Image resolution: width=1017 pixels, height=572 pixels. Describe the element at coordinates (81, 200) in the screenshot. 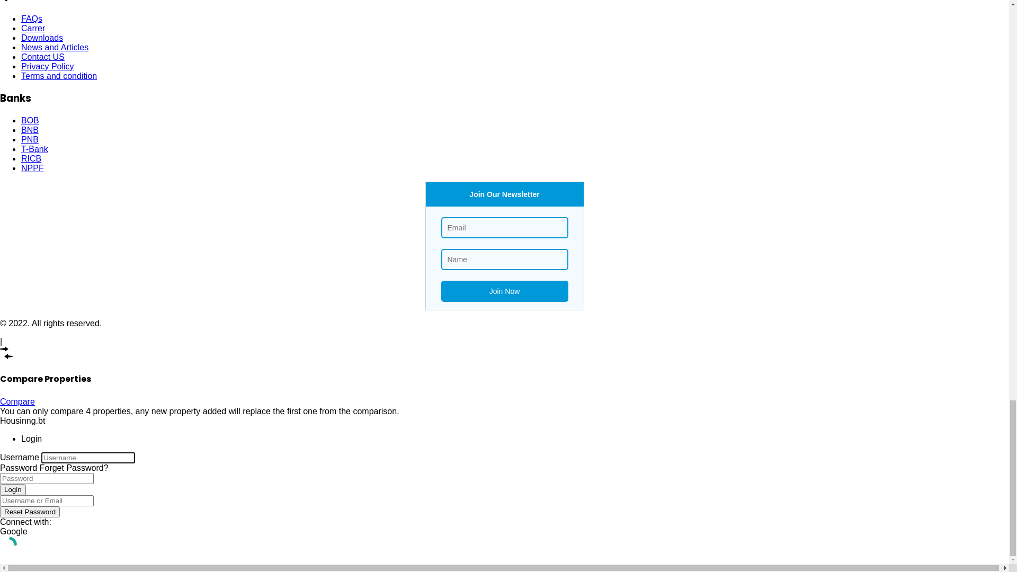

I see `Property NoeTshong` at that location.